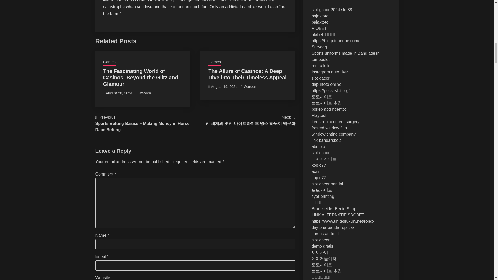  Describe the element at coordinates (109, 62) in the screenshot. I see `Games` at that location.